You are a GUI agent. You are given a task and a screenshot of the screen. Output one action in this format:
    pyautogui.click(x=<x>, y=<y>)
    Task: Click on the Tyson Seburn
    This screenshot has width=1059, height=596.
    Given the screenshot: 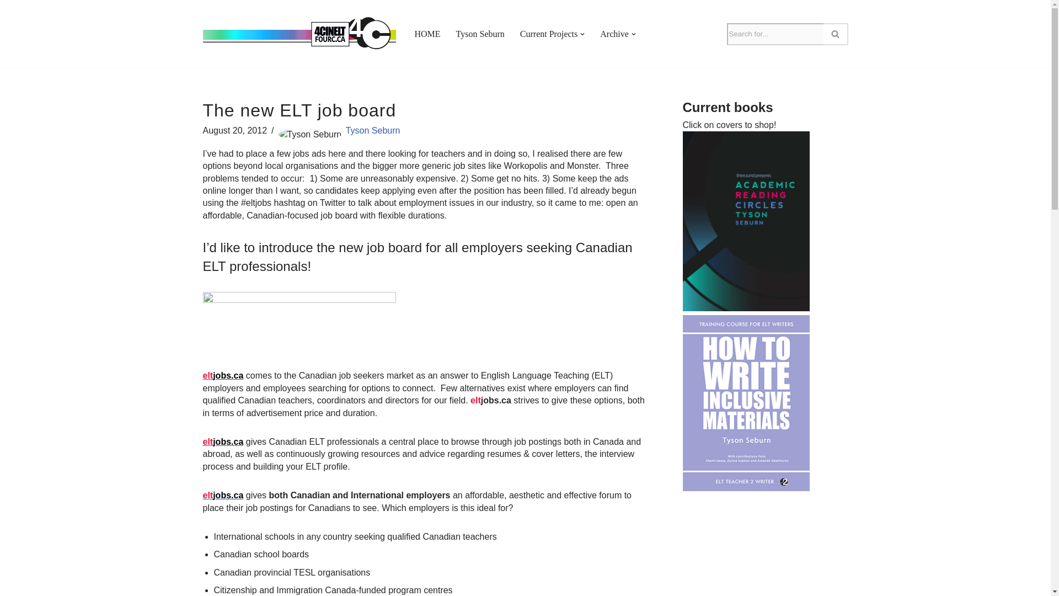 What is the action you would take?
    pyautogui.click(x=373, y=130)
    